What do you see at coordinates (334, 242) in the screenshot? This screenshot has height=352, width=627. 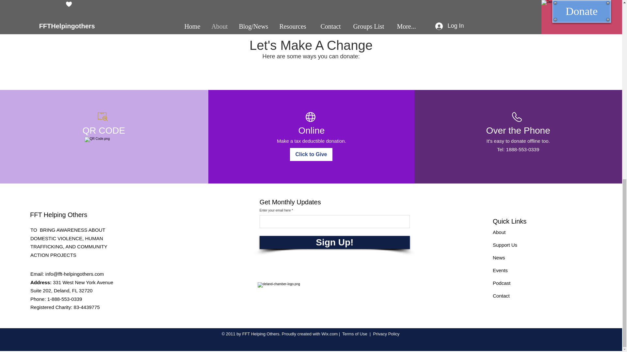 I see `Sign Up!` at bounding box center [334, 242].